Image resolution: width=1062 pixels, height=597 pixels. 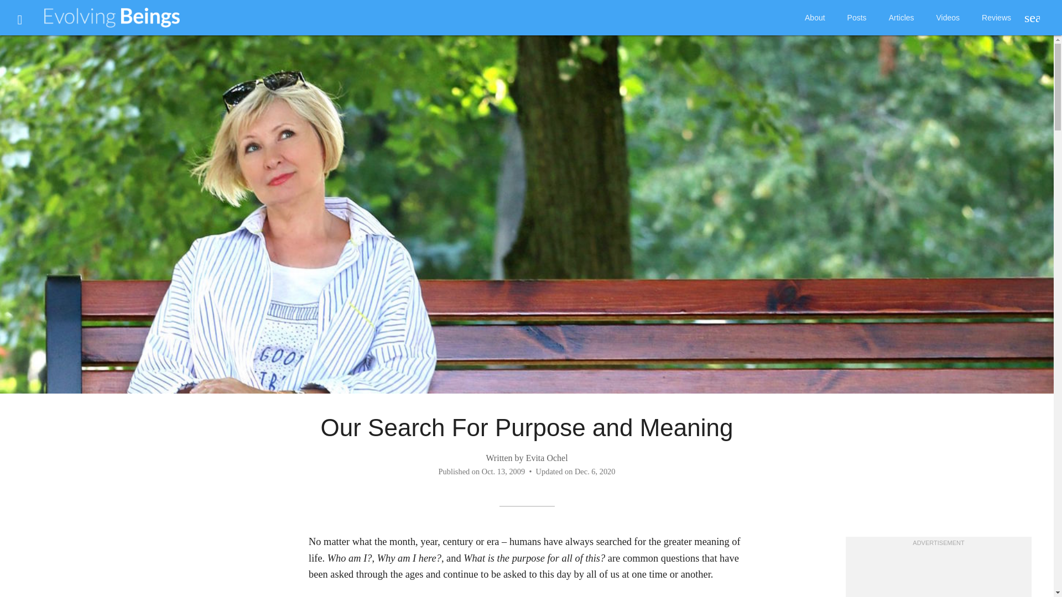 What do you see at coordinates (815, 18) in the screenshot?
I see `About` at bounding box center [815, 18].